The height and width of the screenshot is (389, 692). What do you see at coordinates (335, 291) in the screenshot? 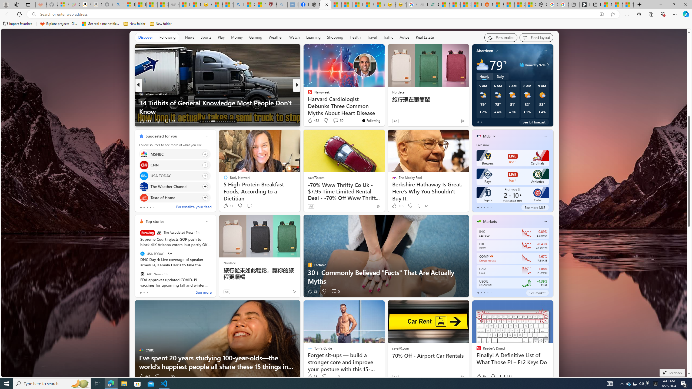
I see `View comments 5 Comment` at bounding box center [335, 291].